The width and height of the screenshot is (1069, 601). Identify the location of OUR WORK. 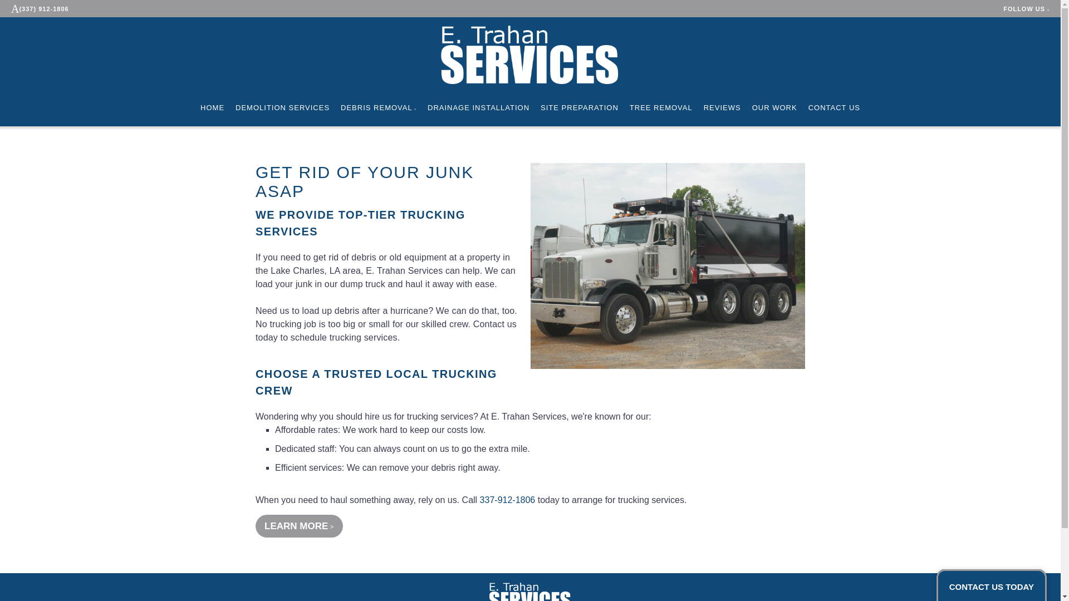
(775, 108).